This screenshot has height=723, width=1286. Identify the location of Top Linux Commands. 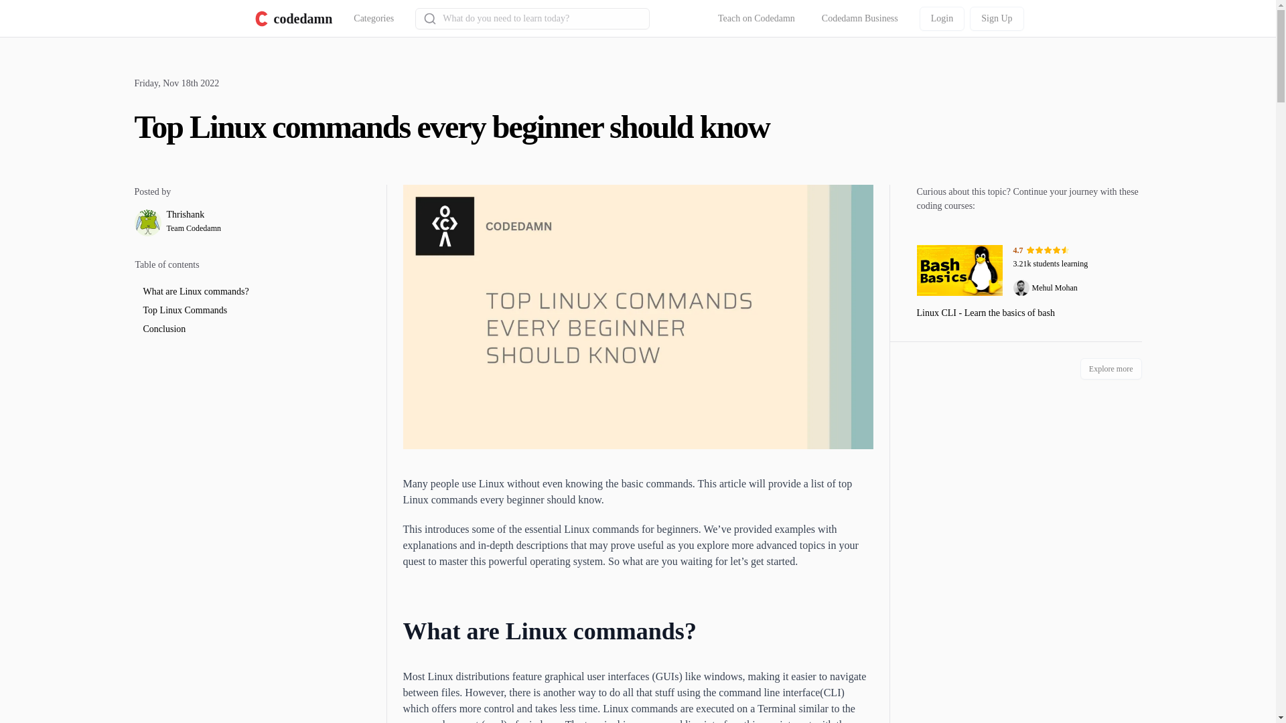
(1111, 368).